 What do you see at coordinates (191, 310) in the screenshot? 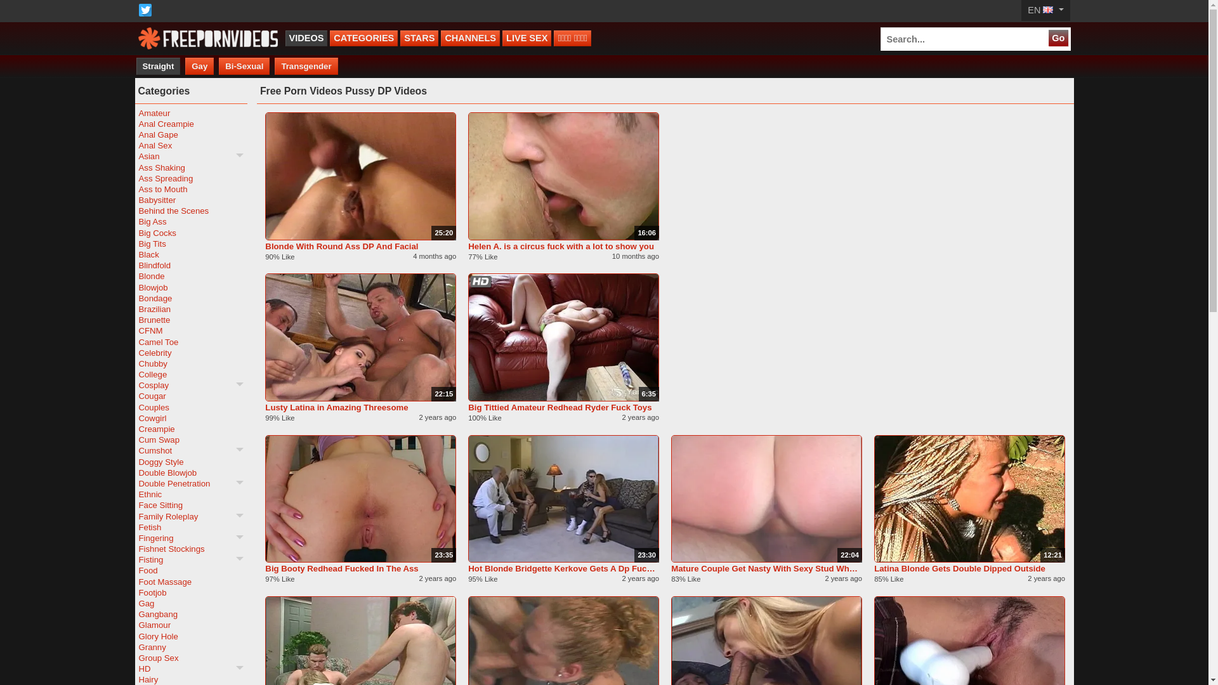
I see `Brazilian` at bounding box center [191, 310].